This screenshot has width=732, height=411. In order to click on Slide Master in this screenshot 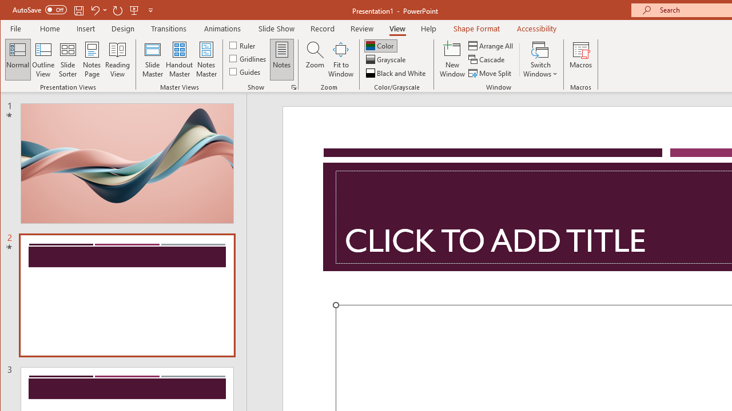, I will do `click(152, 59)`.